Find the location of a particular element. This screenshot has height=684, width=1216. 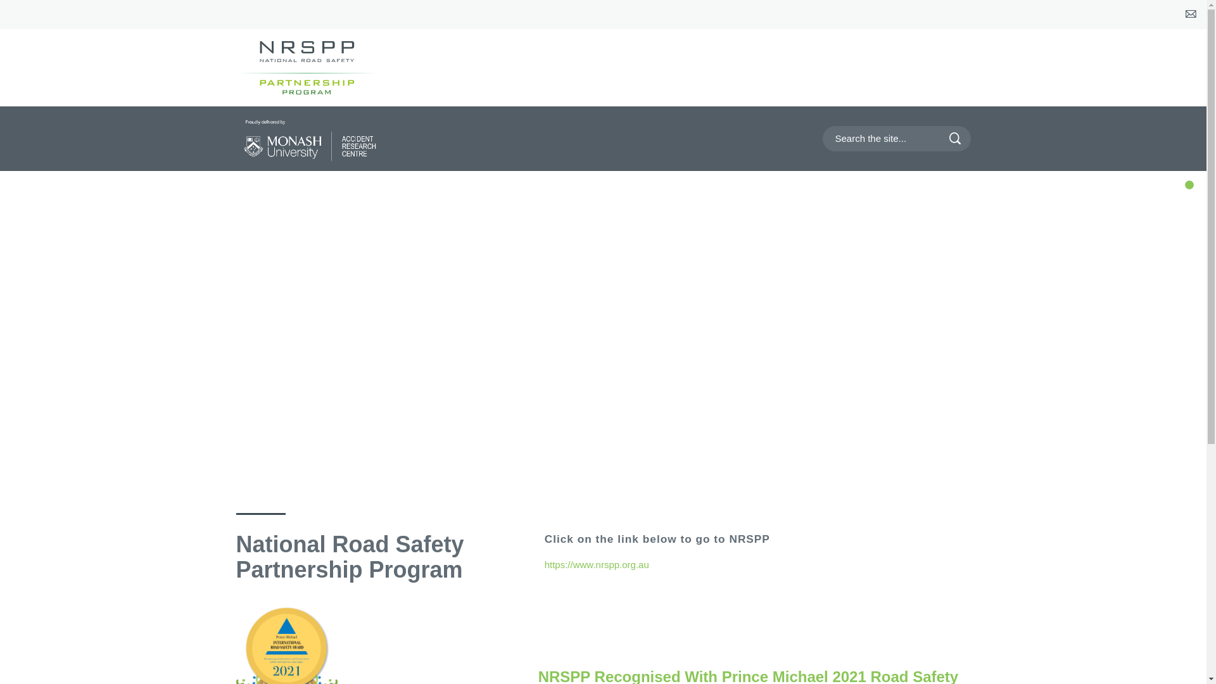

Email Us is located at coordinates (1189, 14).